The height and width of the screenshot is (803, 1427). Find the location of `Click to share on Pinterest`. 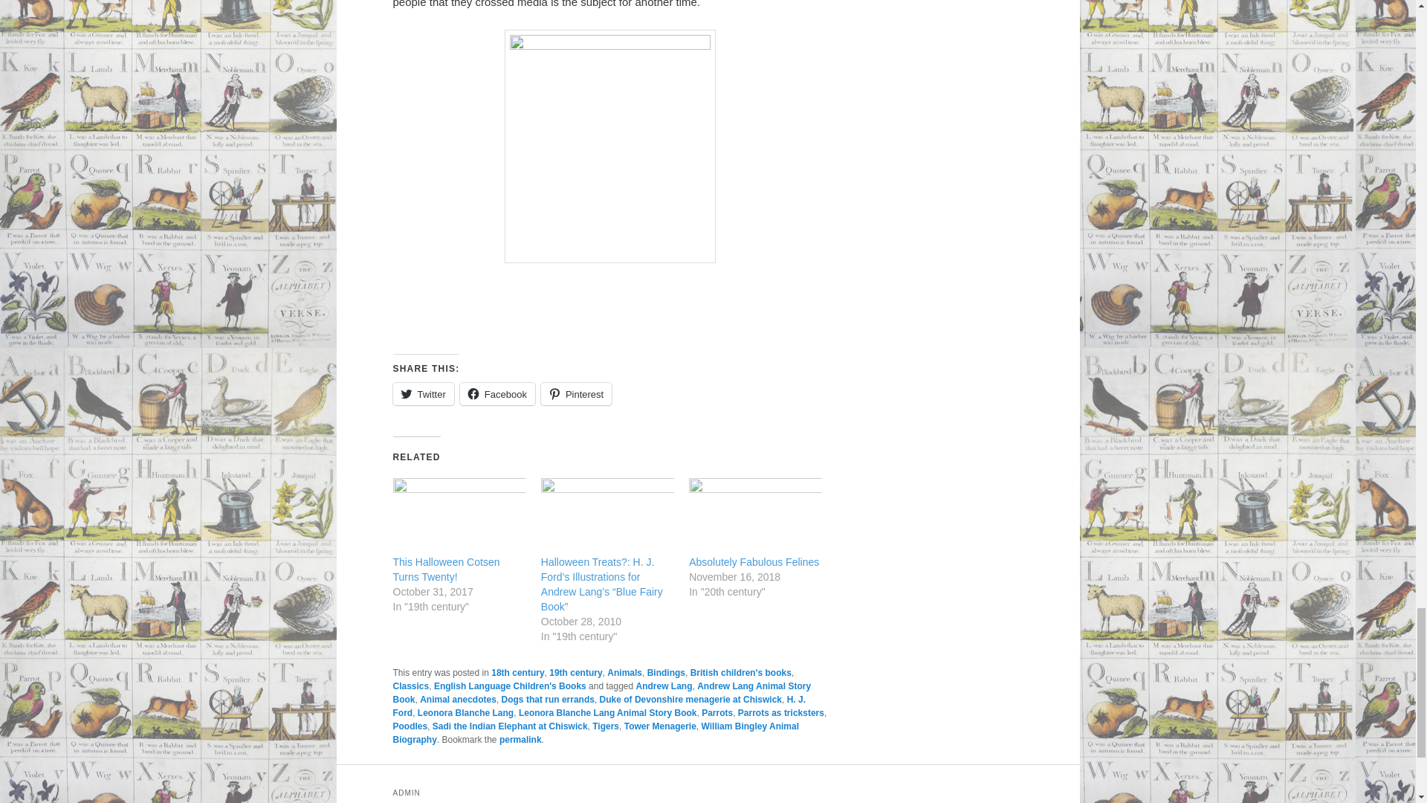

Click to share on Pinterest is located at coordinates (576, 394).